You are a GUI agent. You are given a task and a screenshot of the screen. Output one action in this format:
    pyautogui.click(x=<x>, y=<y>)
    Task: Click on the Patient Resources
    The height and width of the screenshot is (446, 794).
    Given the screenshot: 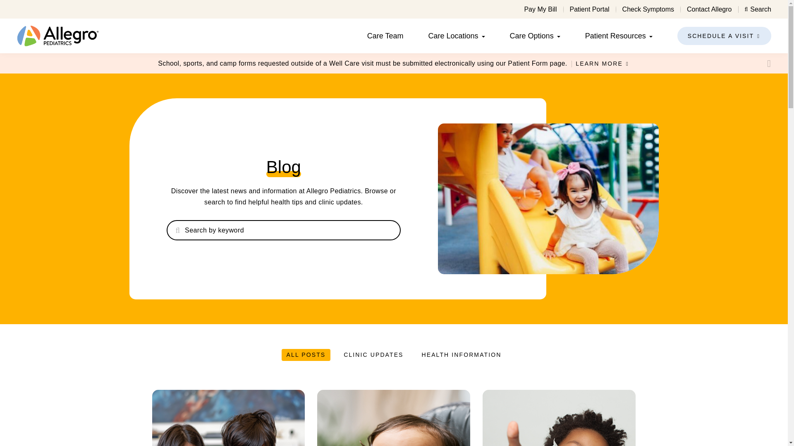 What is the action you would take?
    pyautogui.click(x=615, y=36)
    